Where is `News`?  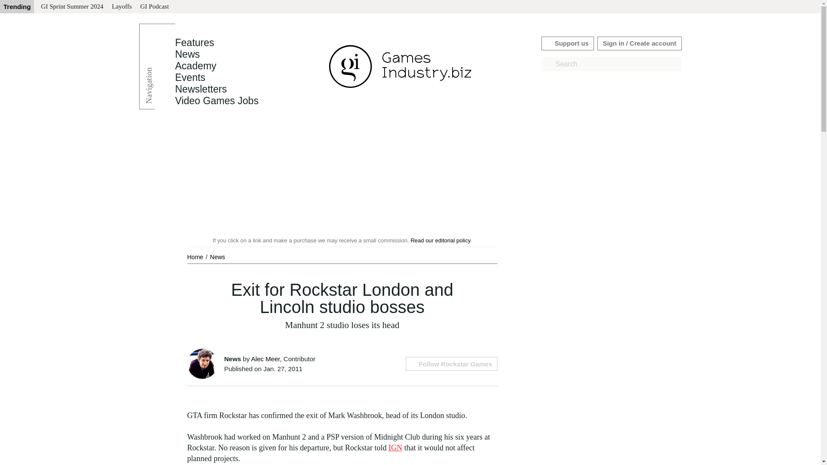
News is located at coordinates (217, 257).